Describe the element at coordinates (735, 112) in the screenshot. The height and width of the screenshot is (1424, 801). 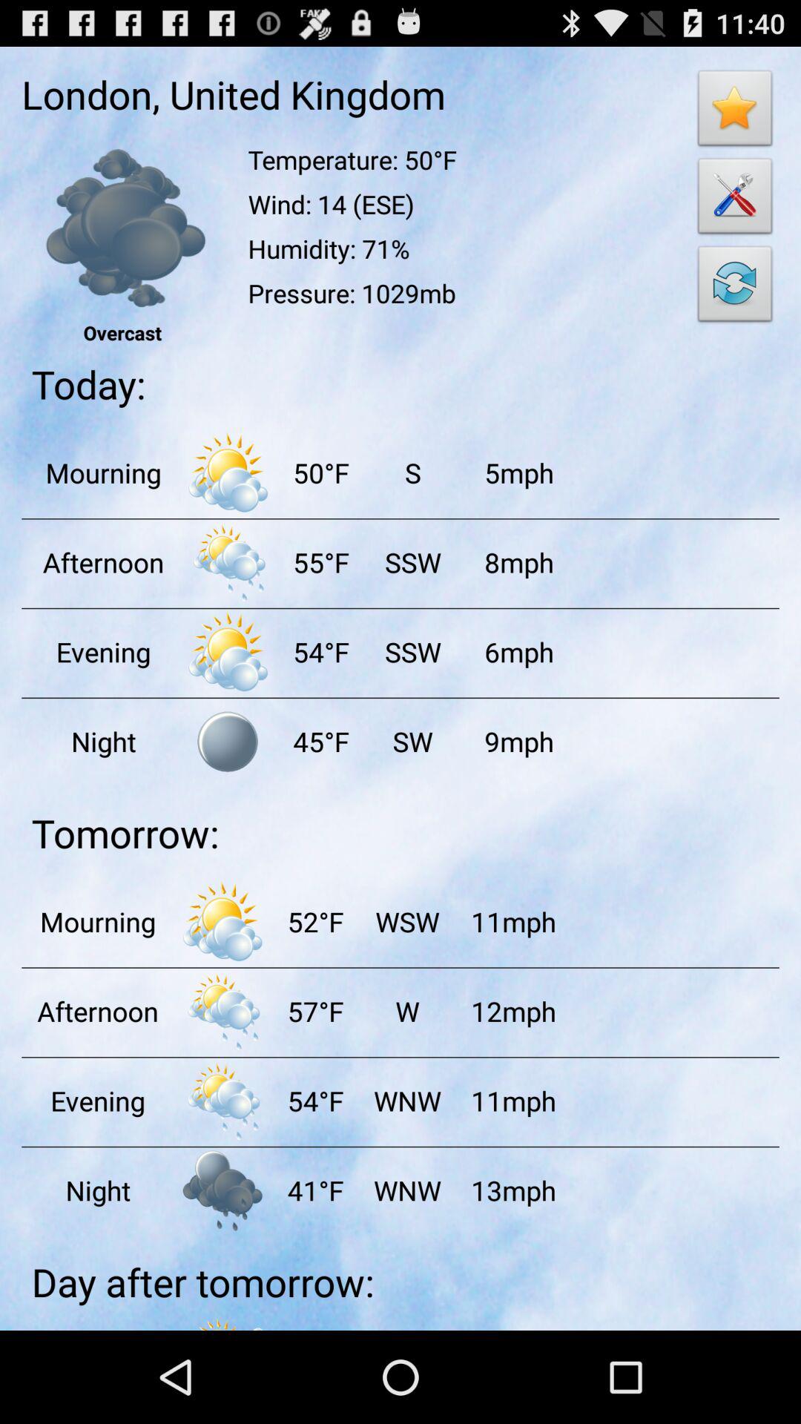
I see `bookmark` at that location.